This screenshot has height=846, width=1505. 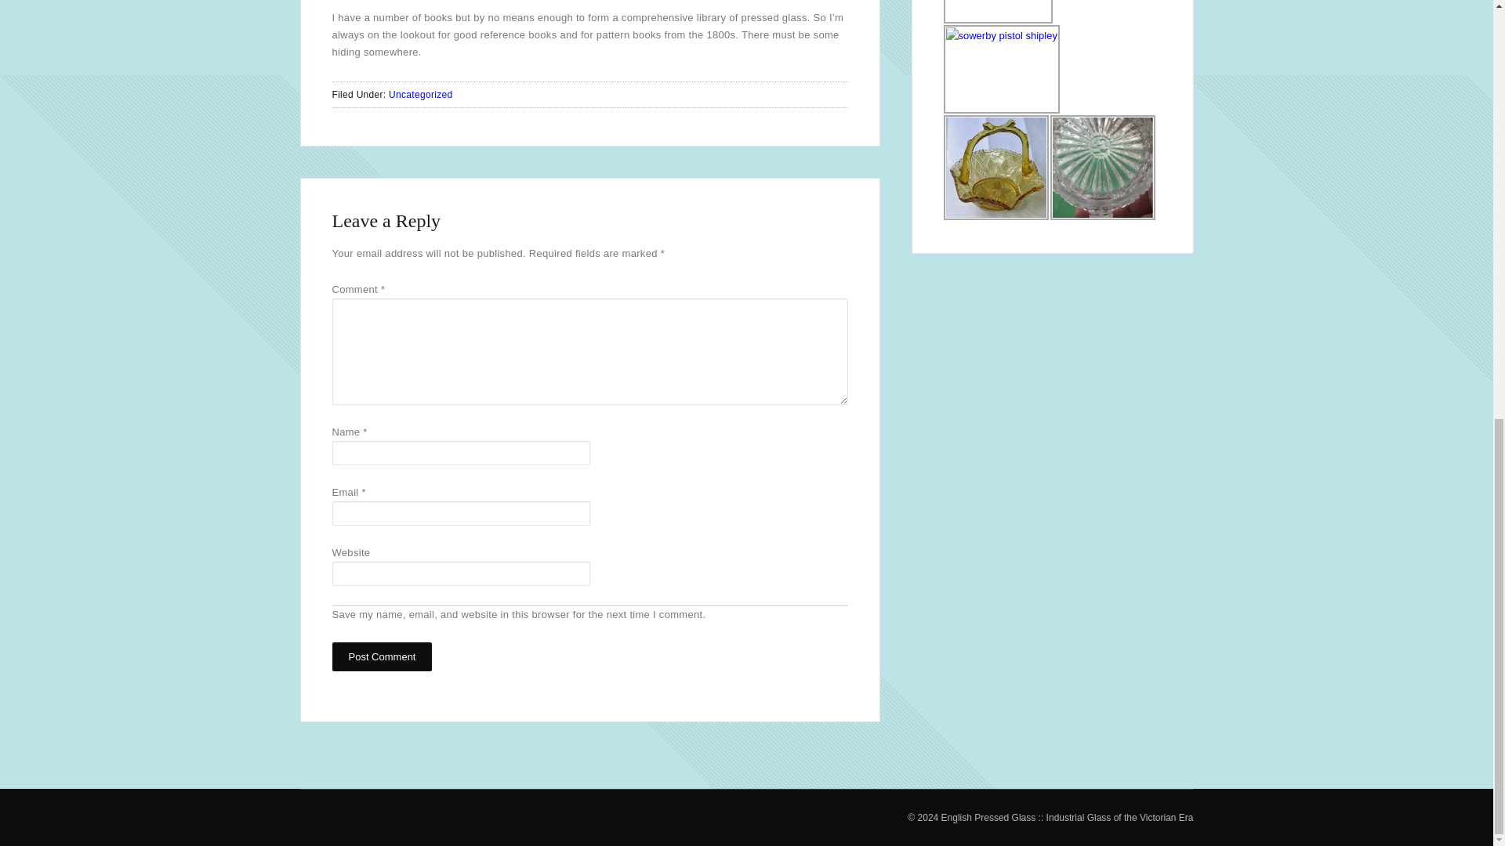 What do you see at coordinates (1103, 167) in the screenshot?
I see `davidson-hobnail-jug-lion-mark` at bounding box center [1103, 167].